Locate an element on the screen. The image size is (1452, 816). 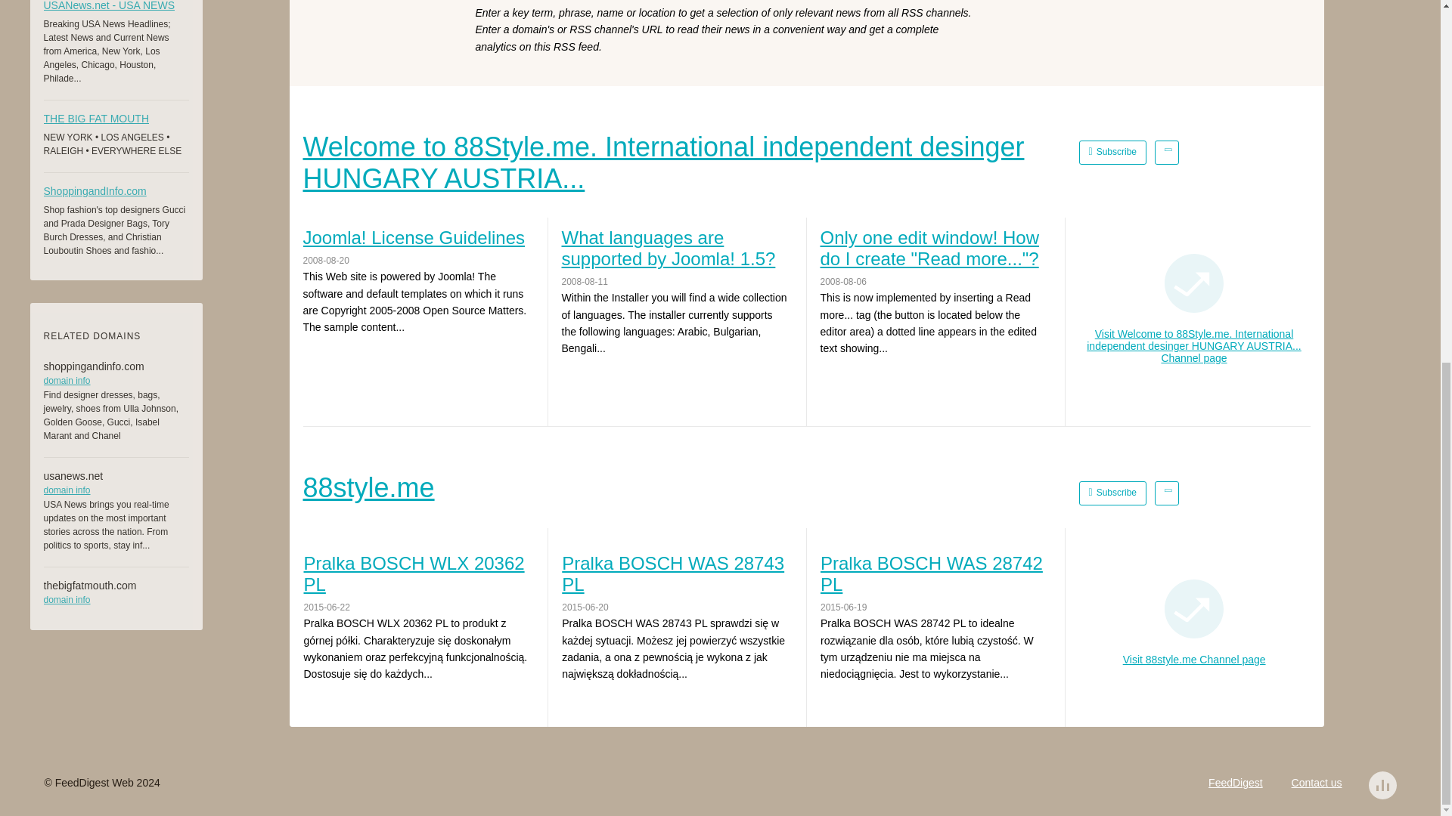
Pralka BOSCH WAS 28743 PL is located at coordinates (676, 574).